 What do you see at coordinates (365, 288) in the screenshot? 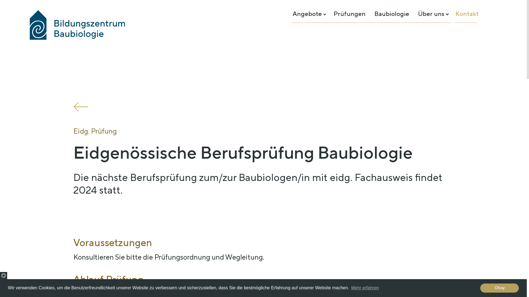
I see `Mehr erfahren` at bounding box center [365, 288].